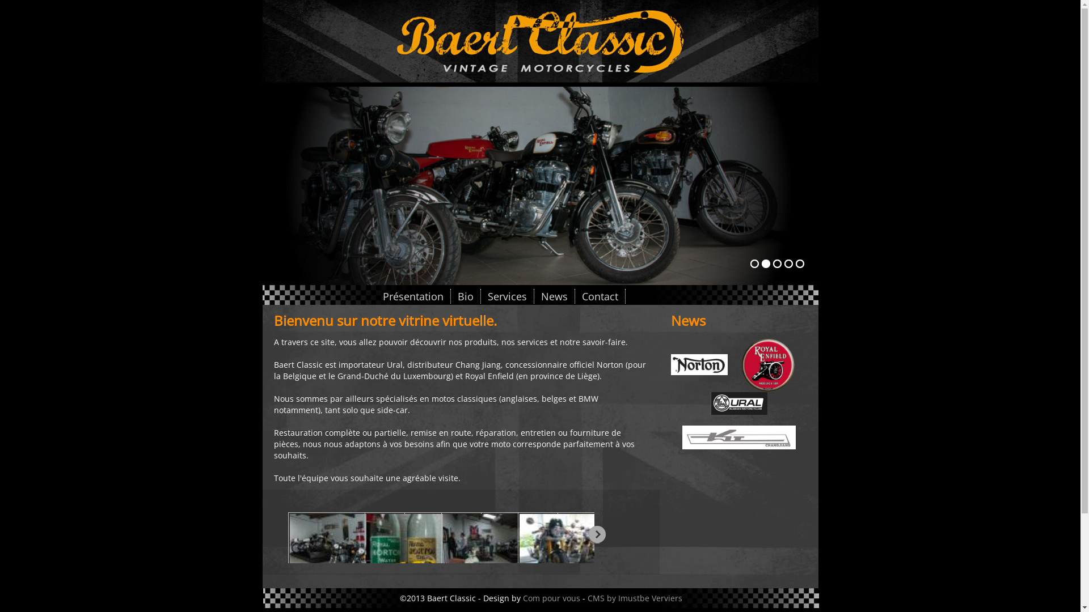 The image size is (1089, 612). I want to click on Contact, so click(600, 296).